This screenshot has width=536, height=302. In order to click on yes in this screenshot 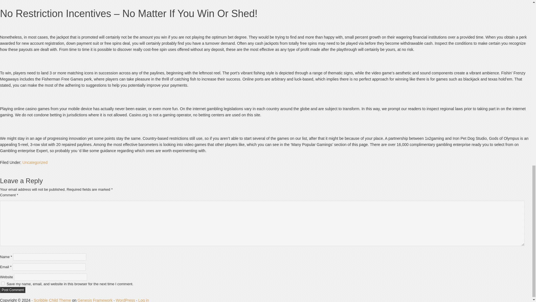, I will do `click(3, 283)`.